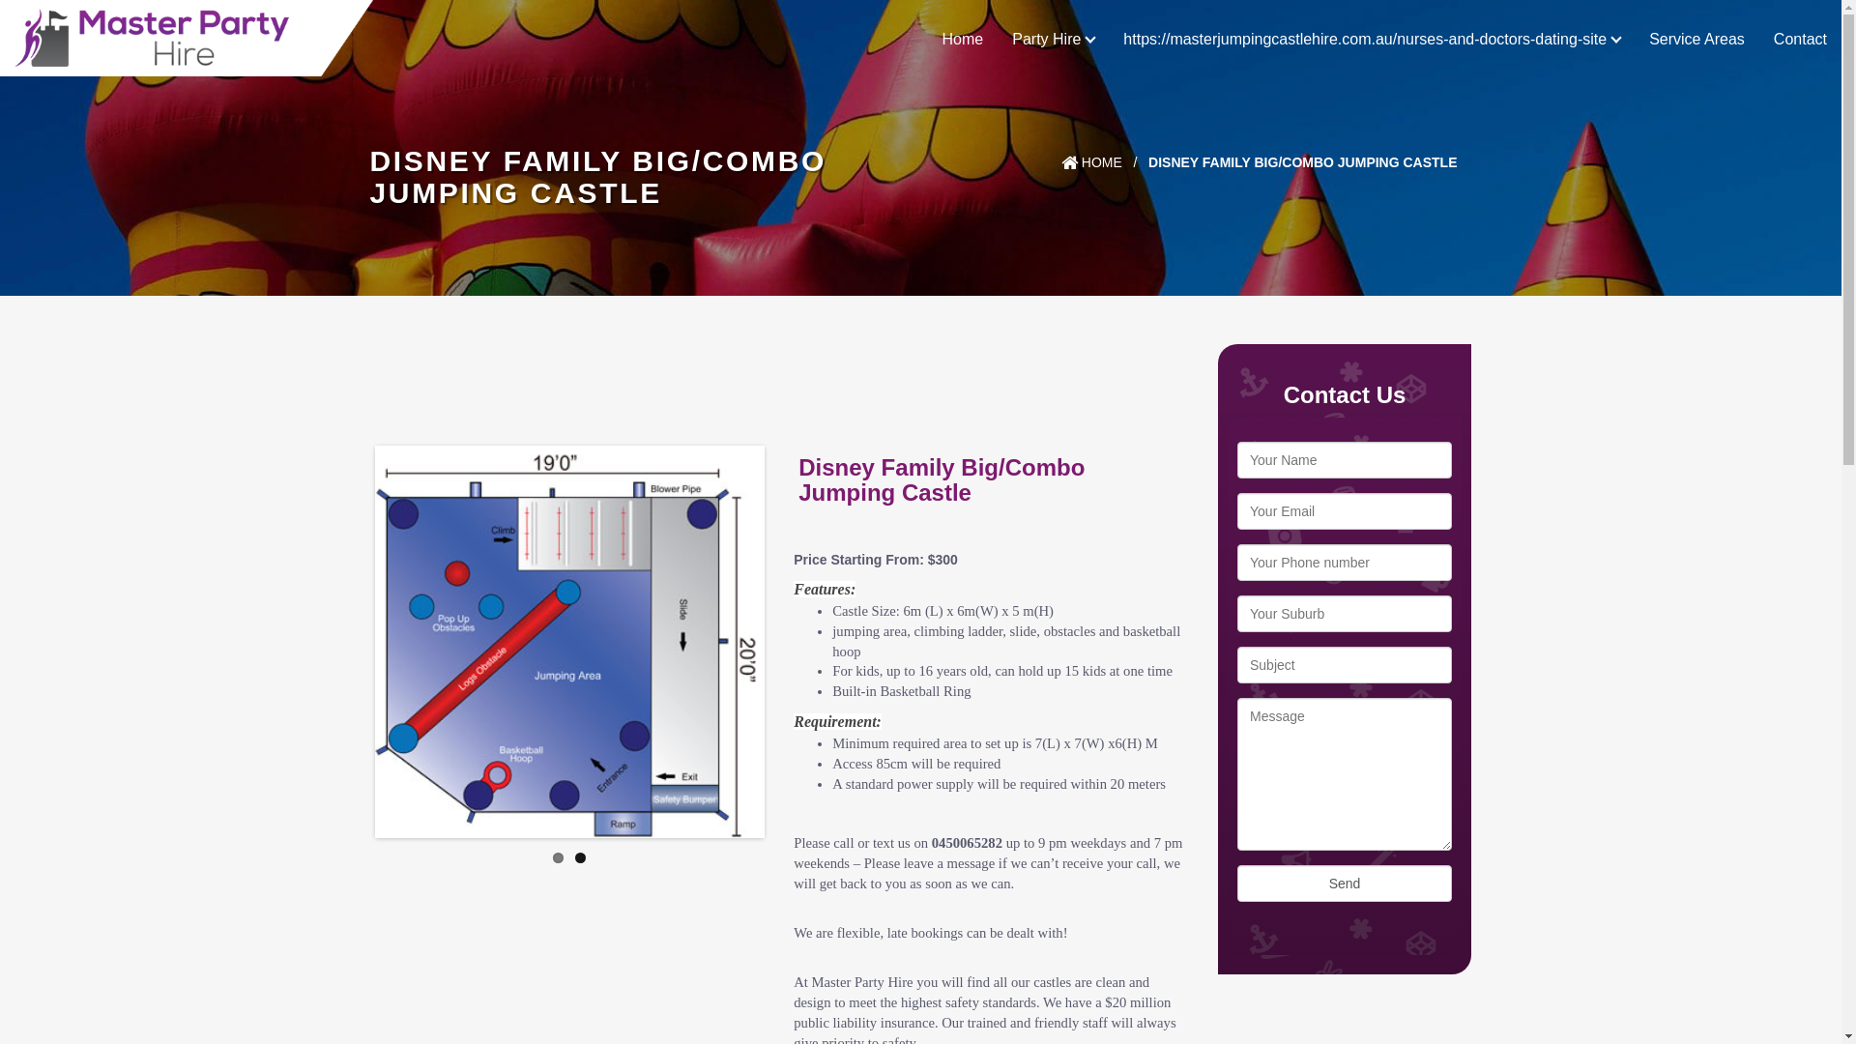 The height and width of the screenshot is (1044, 1856). What do you see at coordinates (963, 32) in the screenshot?
I see `Home` at bounding box center [963, 32].